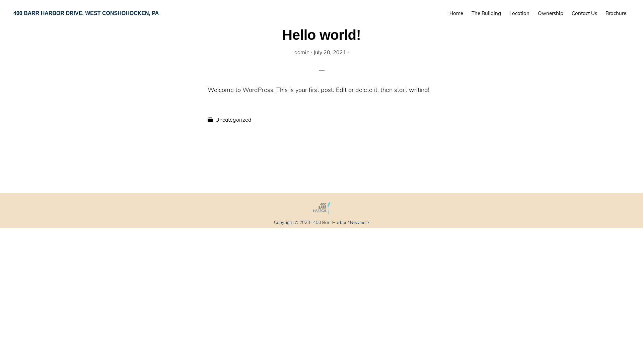 This screenshot has height=361, width=643. What do you see at coordinates (233, 120) in the screenshot?
I see `Uncategorized` at bounding box center [233, 120].